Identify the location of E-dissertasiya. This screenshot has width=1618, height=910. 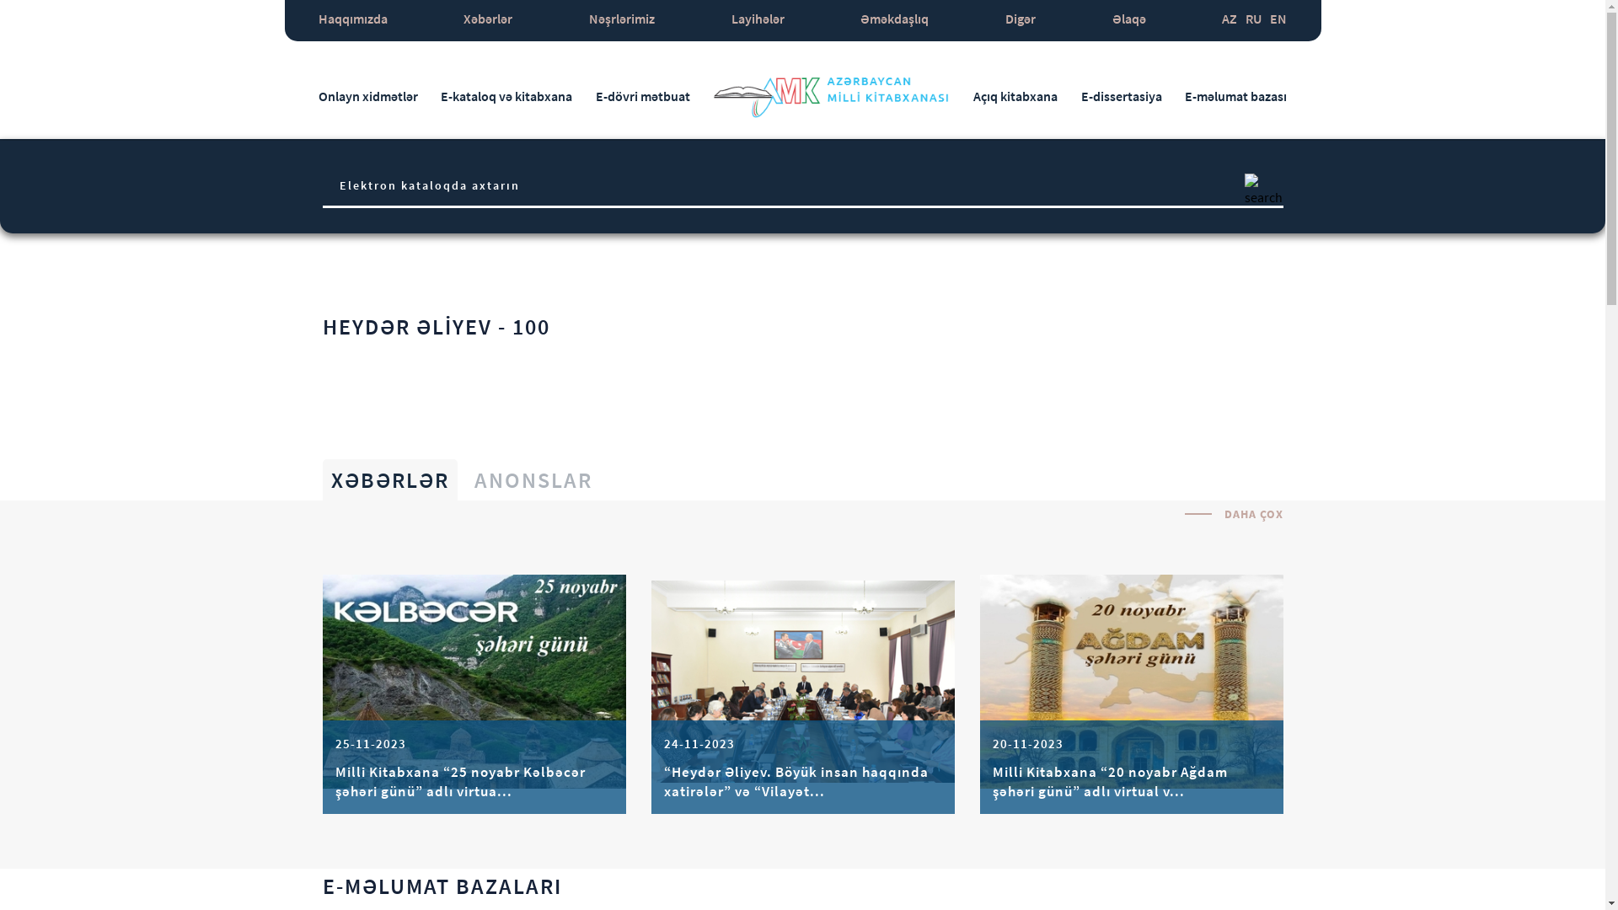
(1122, 96).